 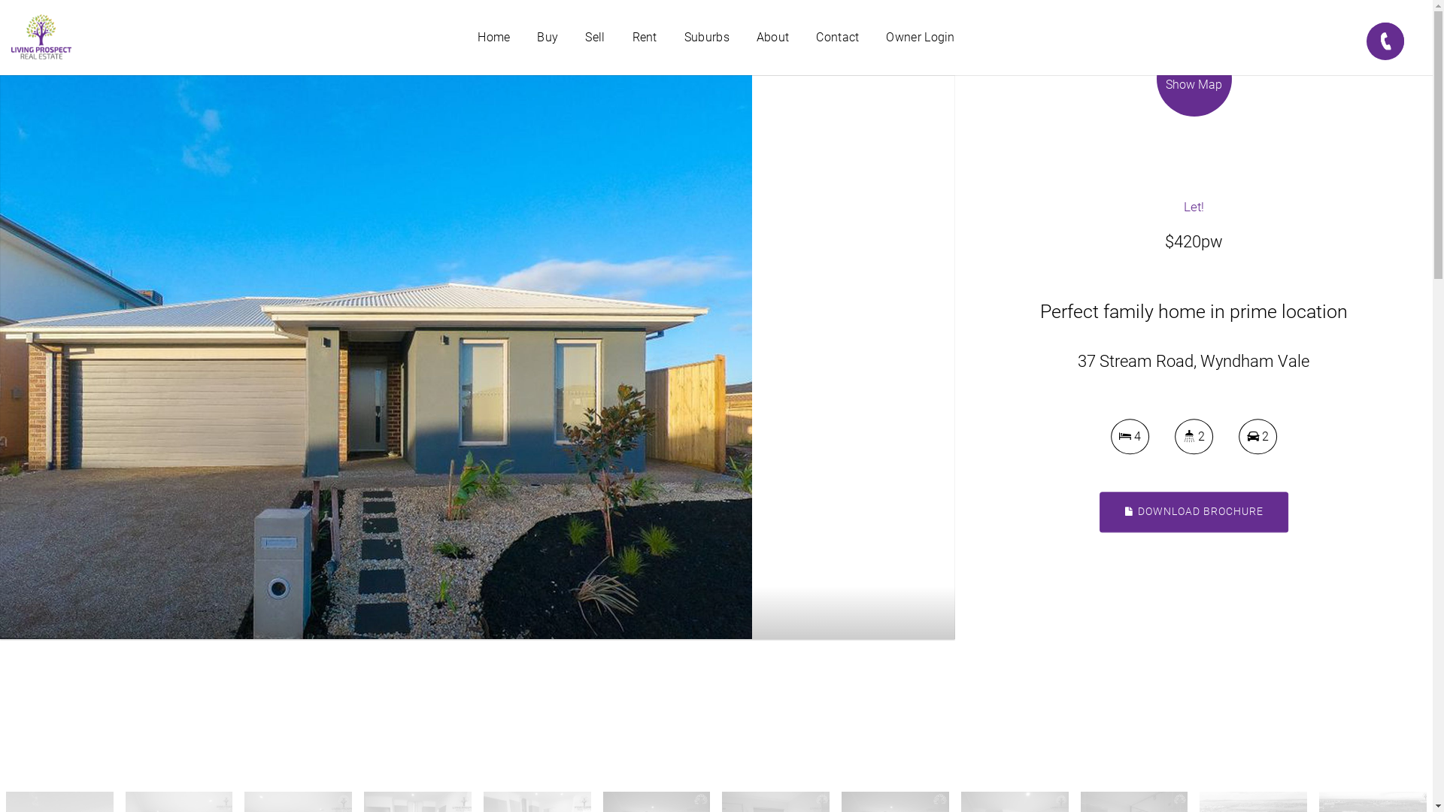 What do you see at coordinates (548, 38) in the screenshot?
I see `Buy` at bounding box center [548, 38].